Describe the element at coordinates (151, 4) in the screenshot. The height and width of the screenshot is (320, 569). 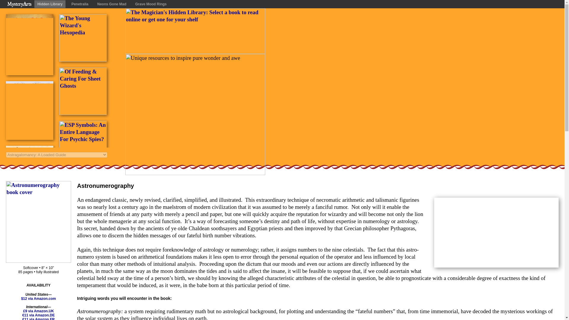
I see `Grave Mood Rings` at that location.